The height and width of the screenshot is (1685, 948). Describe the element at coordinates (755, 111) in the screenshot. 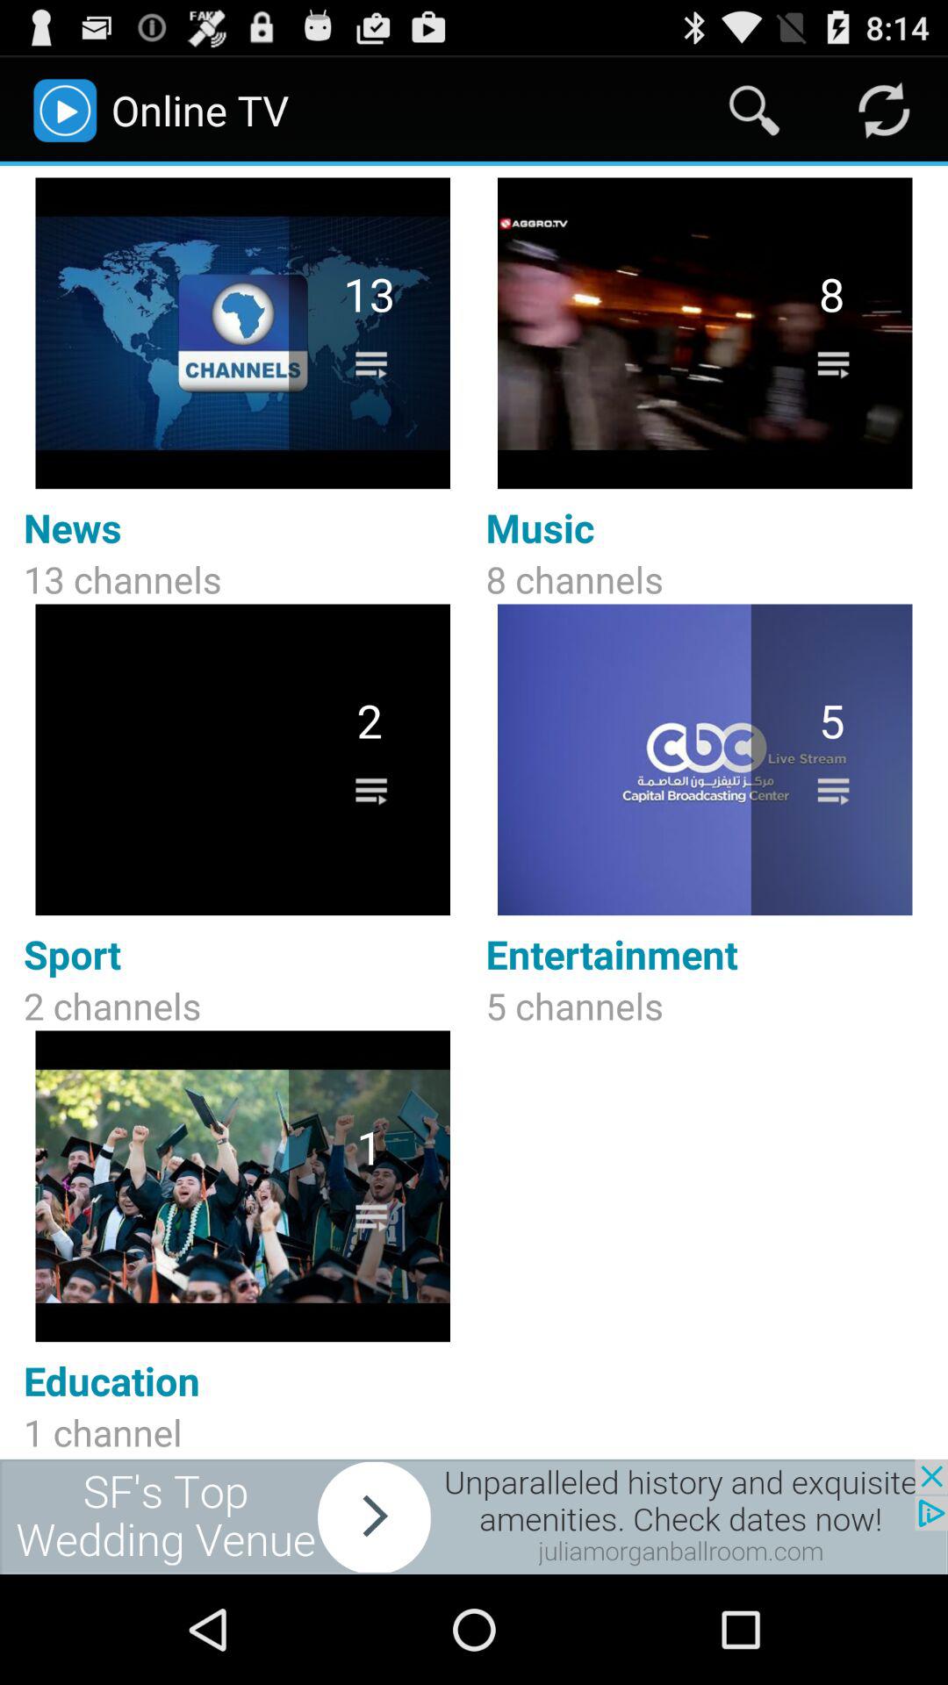

I see `search option` at that location.